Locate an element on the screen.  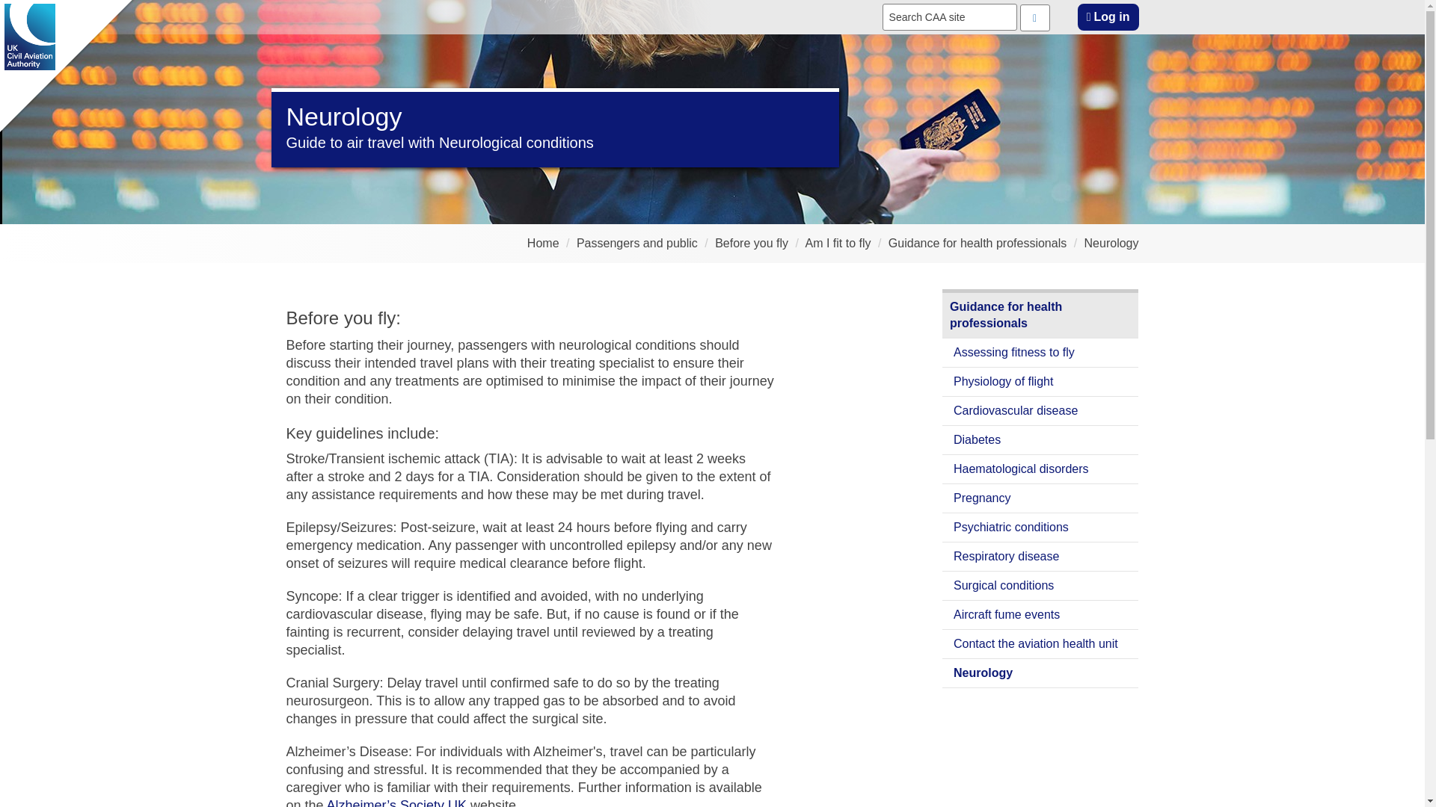
Guidance for health professionals is located at coordinates (1040, 315).